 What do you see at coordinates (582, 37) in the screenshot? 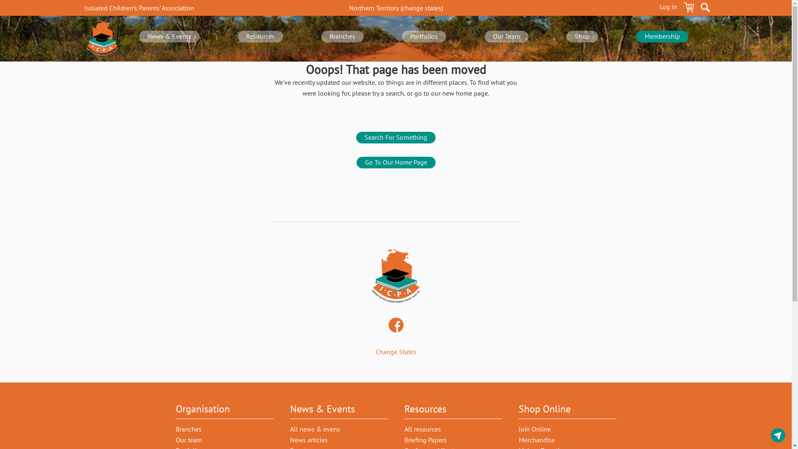
I see `Shop` at bounding box center [582, 37].